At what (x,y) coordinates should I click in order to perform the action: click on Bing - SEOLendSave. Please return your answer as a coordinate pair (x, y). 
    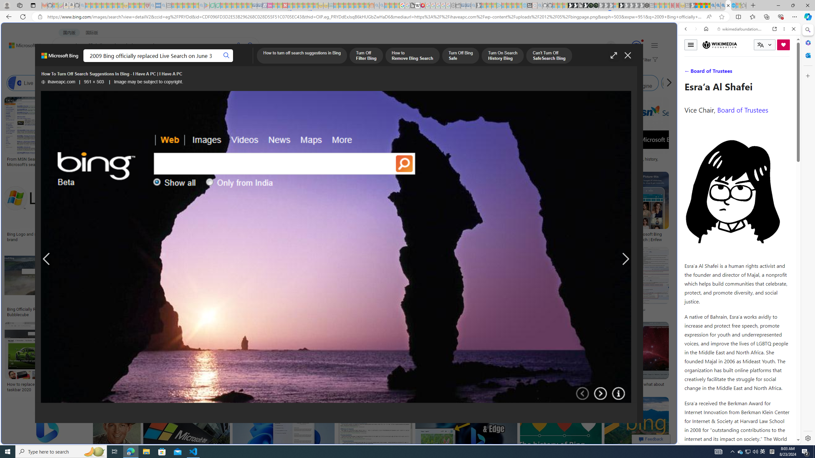
    Looking at the image, I should click on (157, 283).